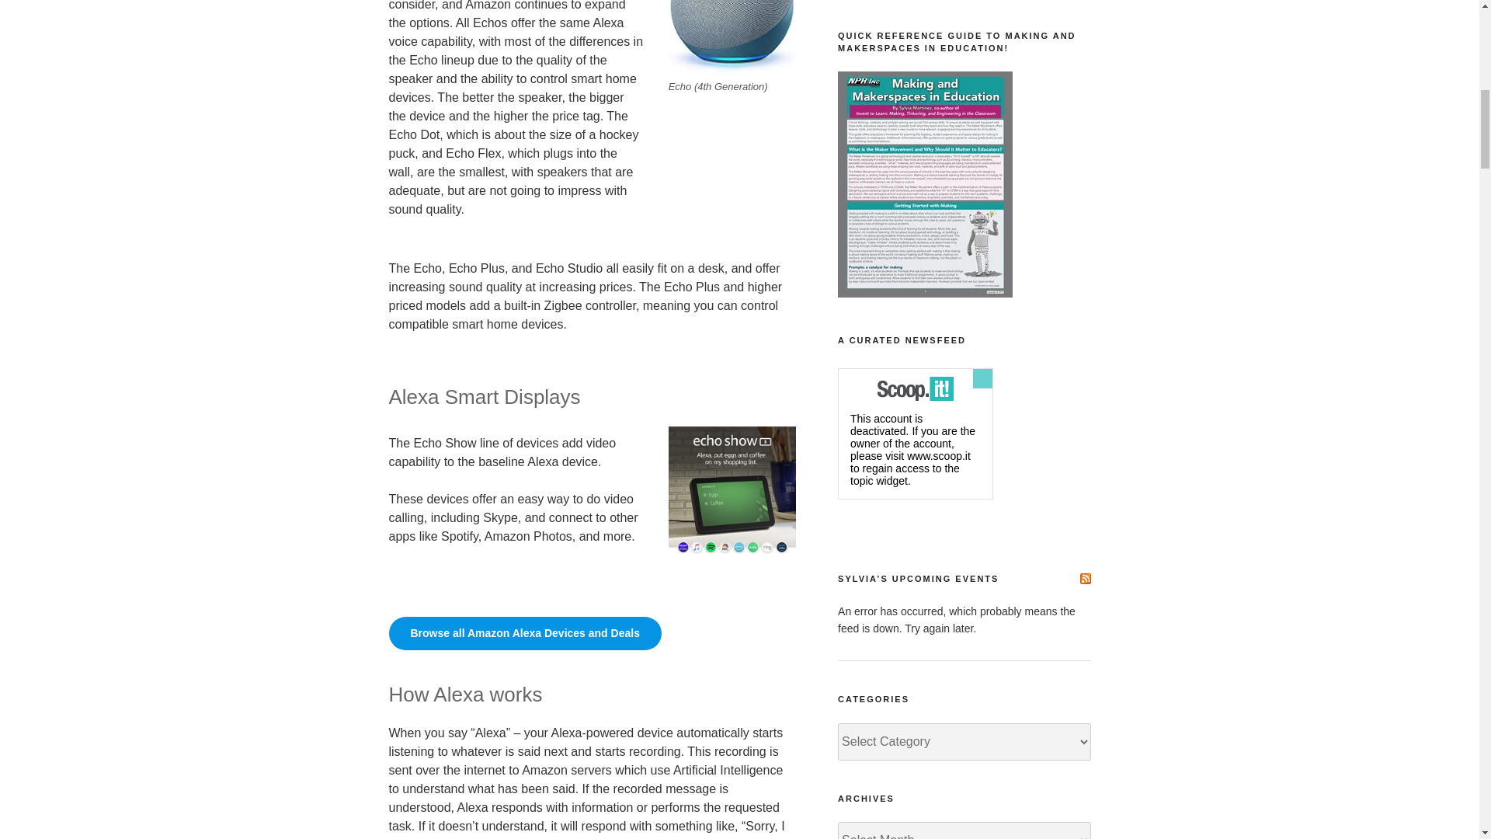 This screenshot has height=839, width=1491. What do you see at coordinates (523, 633) in the screenshot?
I see `Browse all Amazon Alexa Devices and Deals` at bounding box center [523, 633].